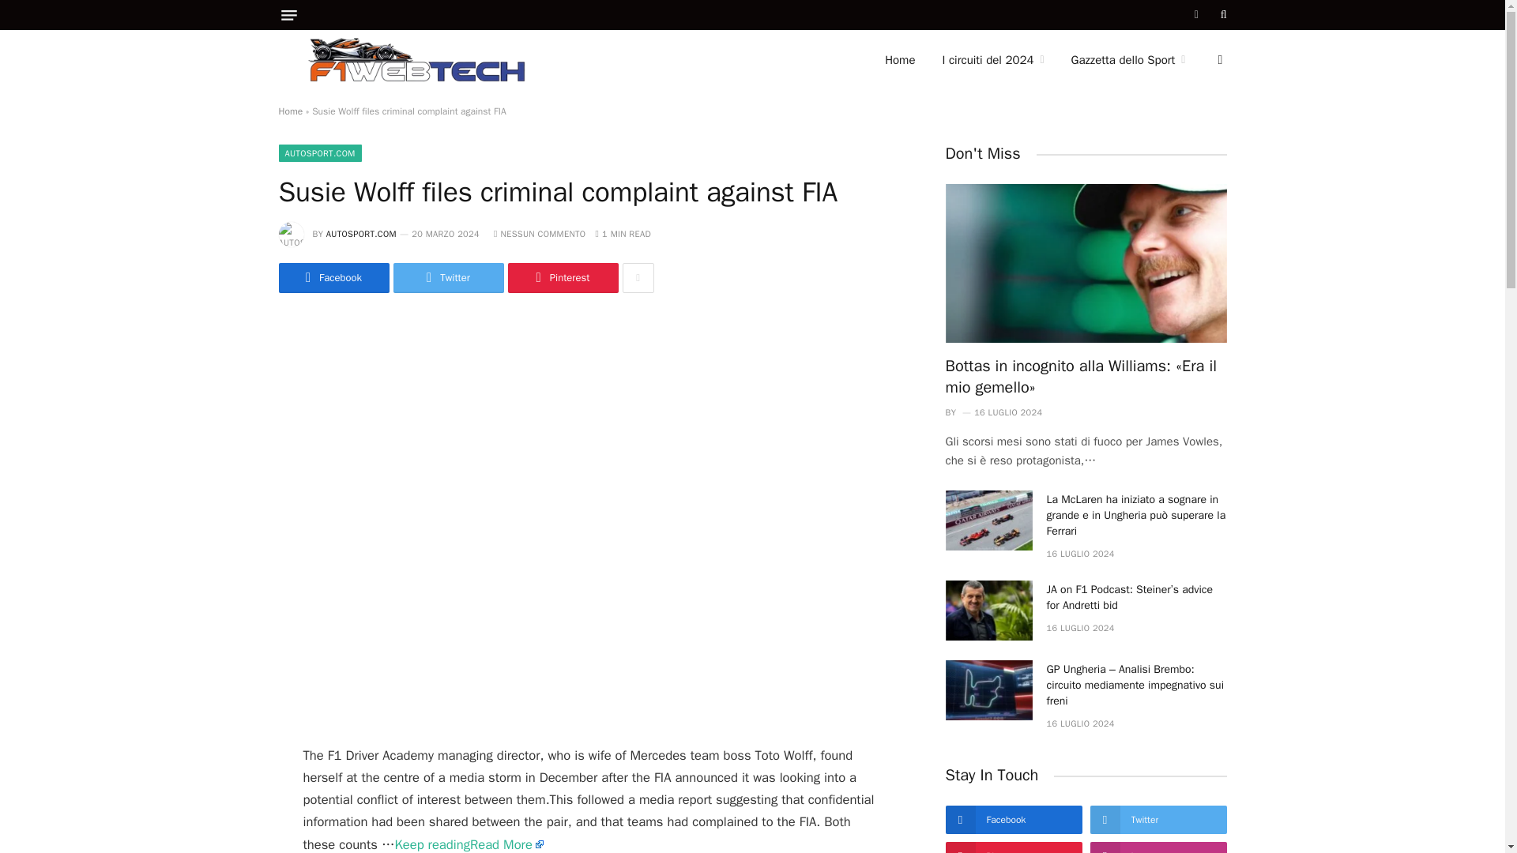  I want to click on Switch to Dark Design - easier on eyes., so click(1218, 60).